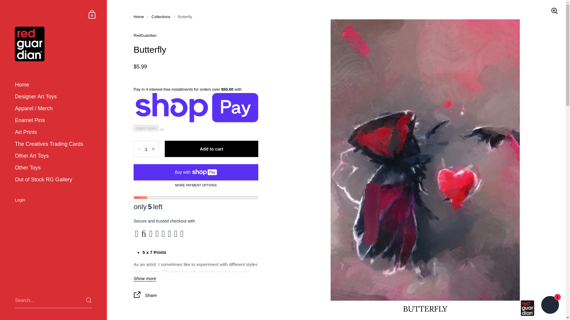 This screenshot has width=570, height=320. What do you see at coordinates (196, 185) in the screenshot?
I see `MORE PAYMENT OPTIONS` at bounding box center [196, 185].